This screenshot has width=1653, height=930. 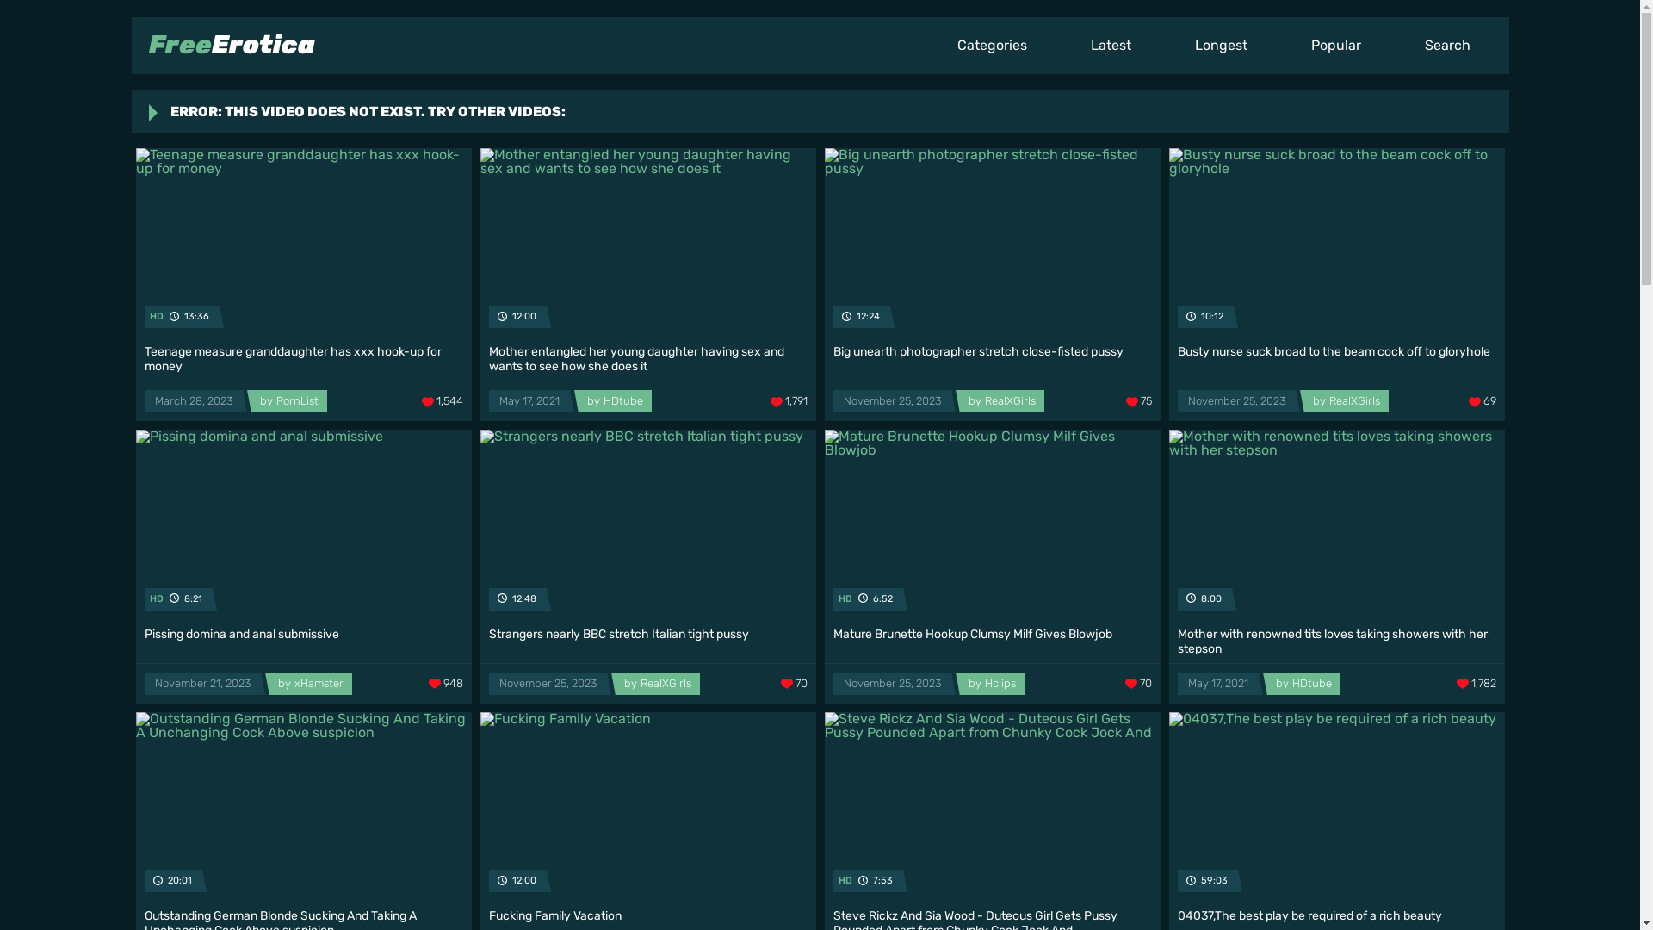 What do you see at coordinates (993, 243) in the screenshot?
I see `12:24` at bounding box center [993, 243].